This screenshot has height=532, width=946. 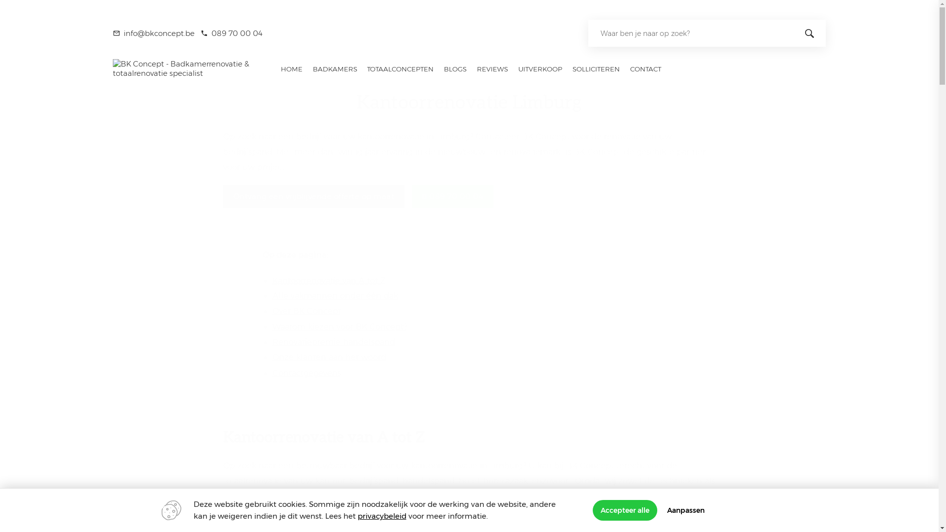 What do you see at coordinates (329, 281) in the screenshot?
I see `Kantoorrenovatie van A tot Z` at bounding box center [329, 281].